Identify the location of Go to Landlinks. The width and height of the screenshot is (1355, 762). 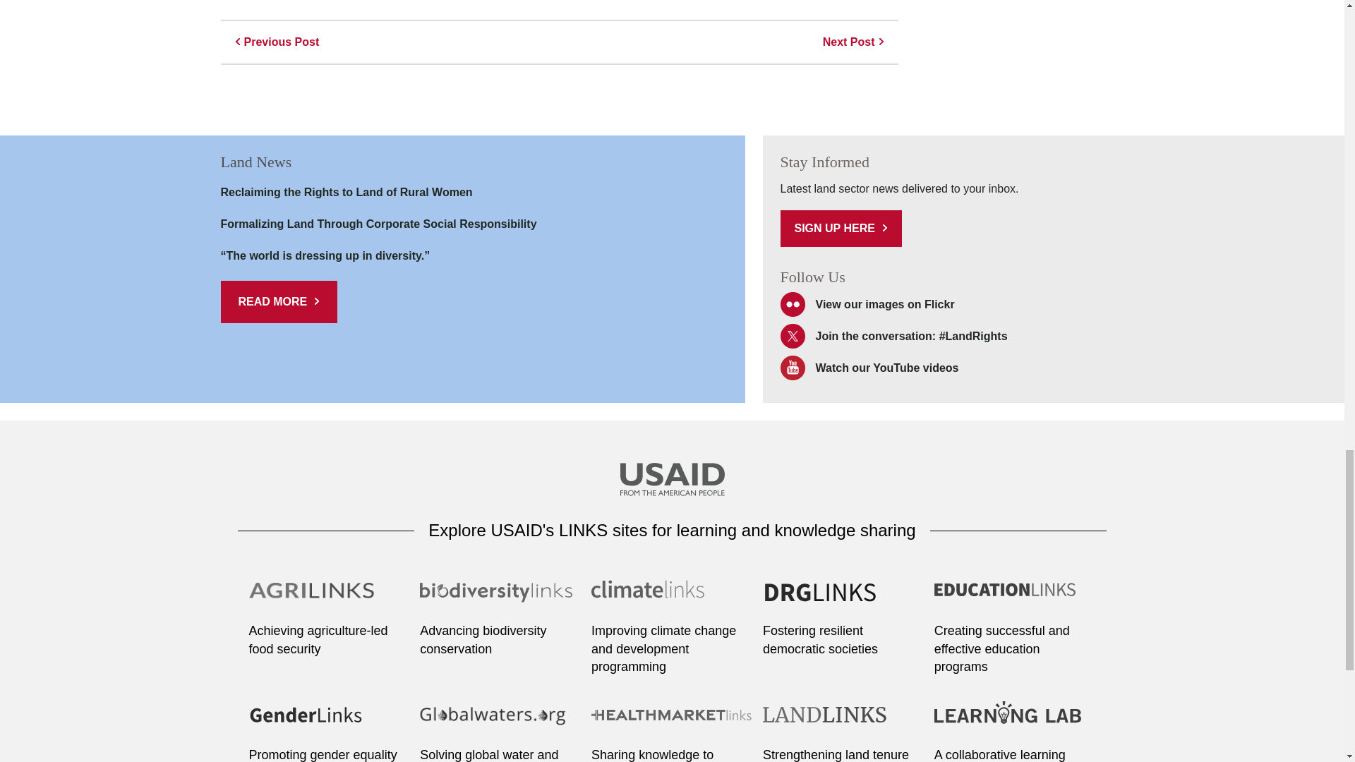
(843, 722).